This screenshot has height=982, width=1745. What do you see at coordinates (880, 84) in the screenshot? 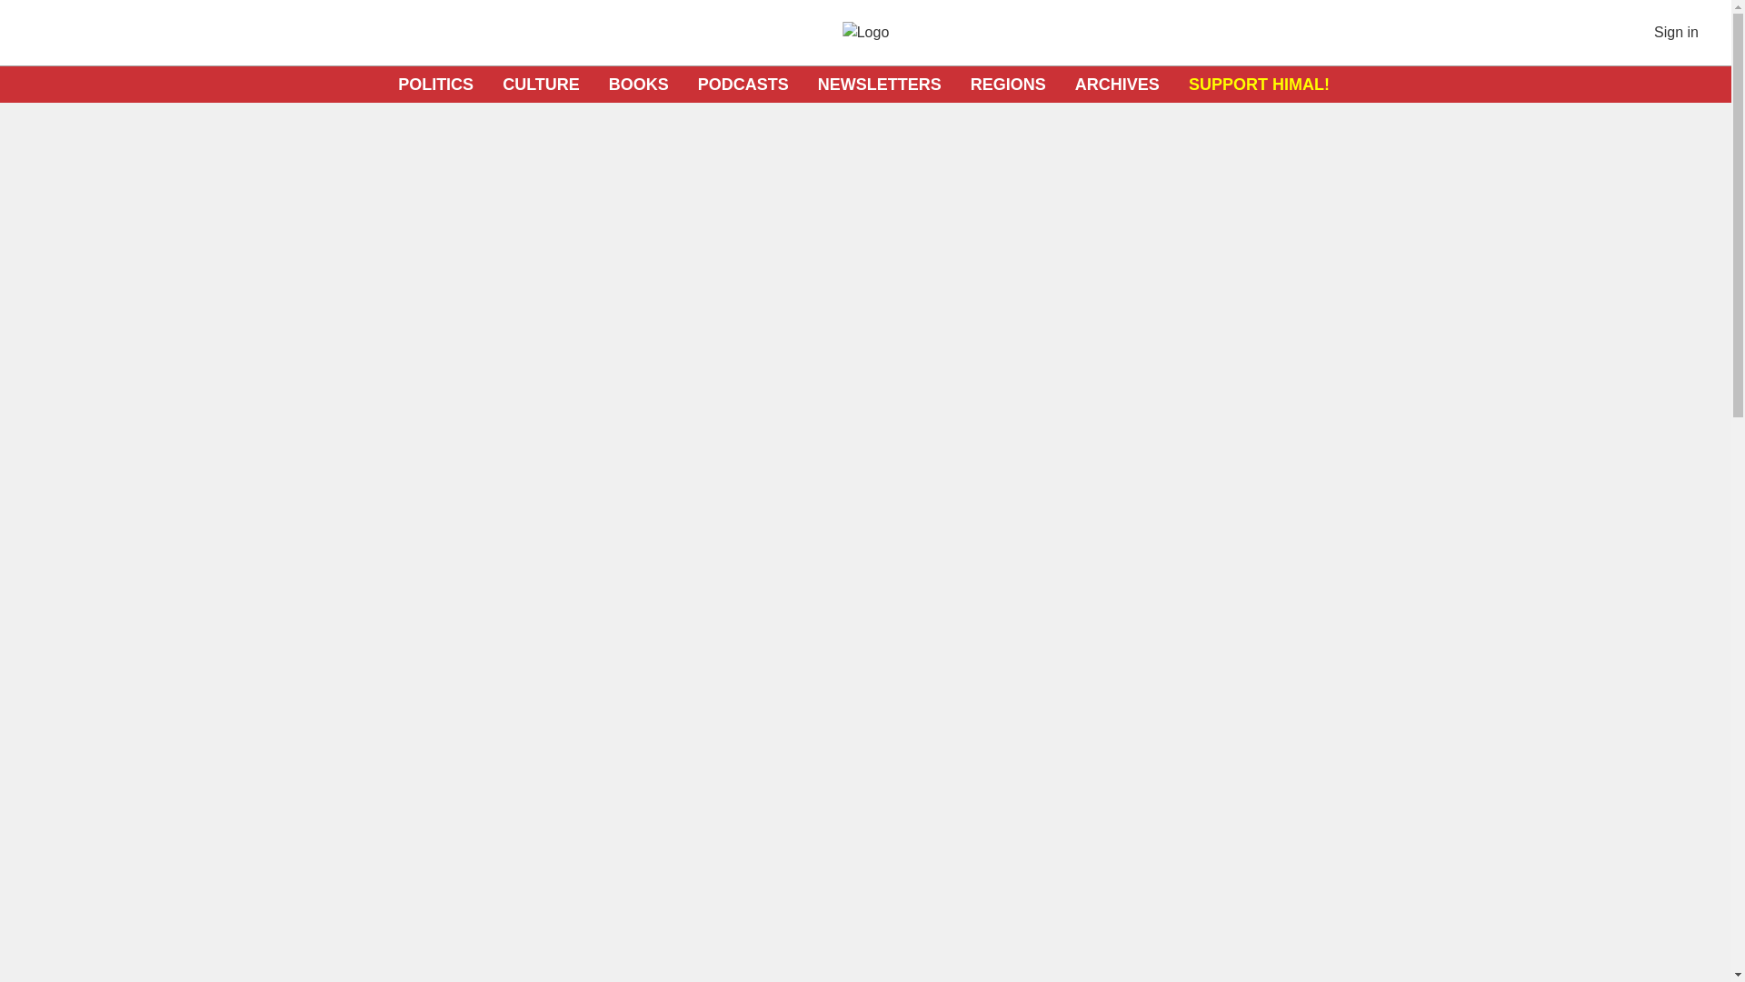
I see `NEWSLETTERS` at bounding box center [880, 84].